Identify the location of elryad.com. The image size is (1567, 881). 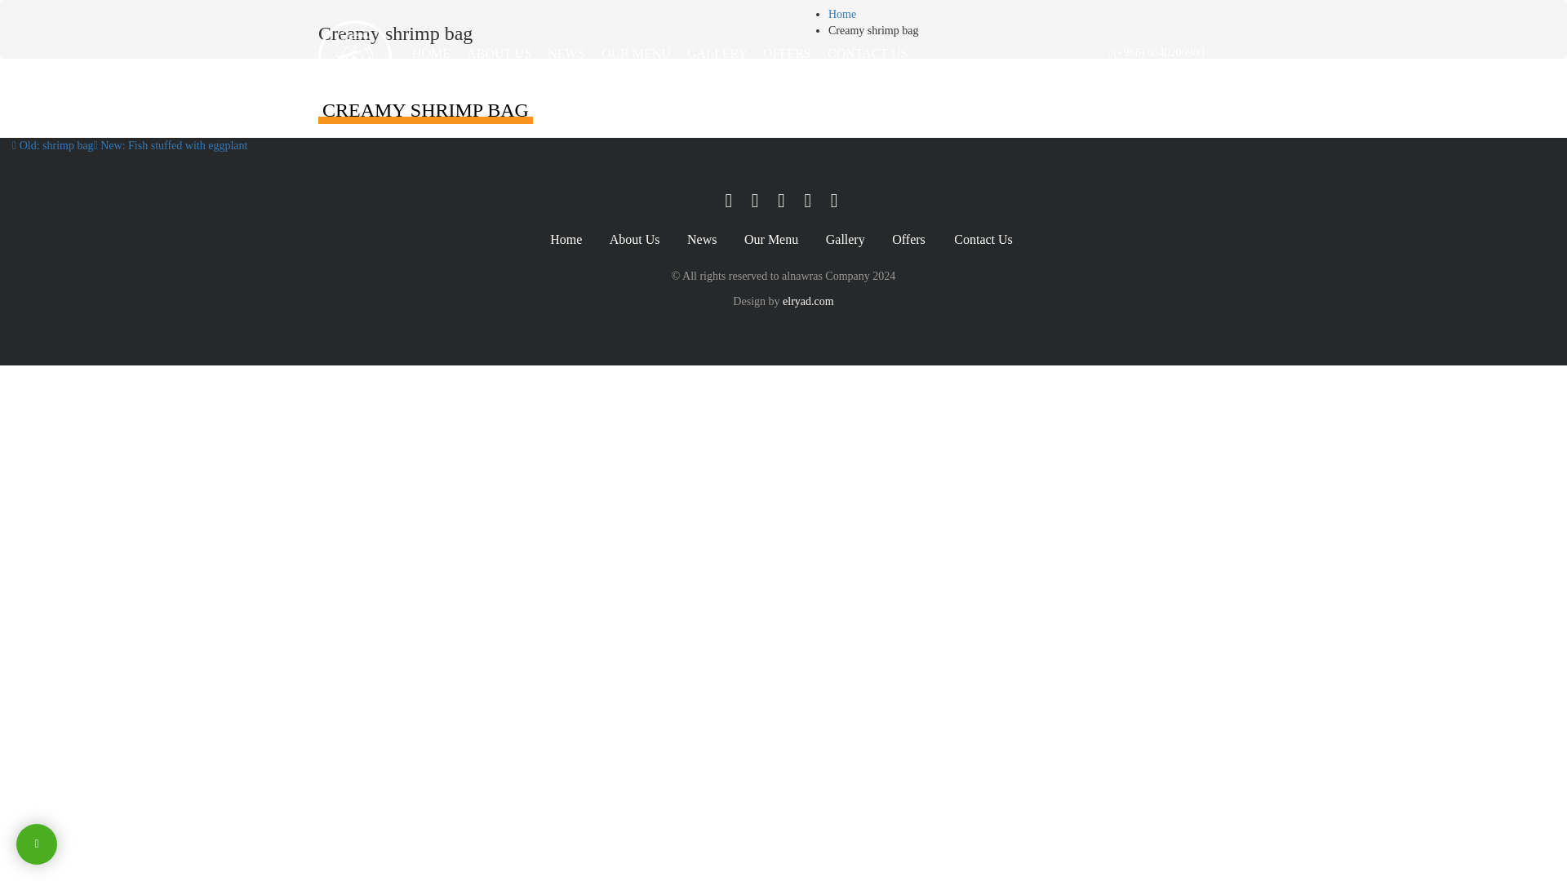
(808, 300).